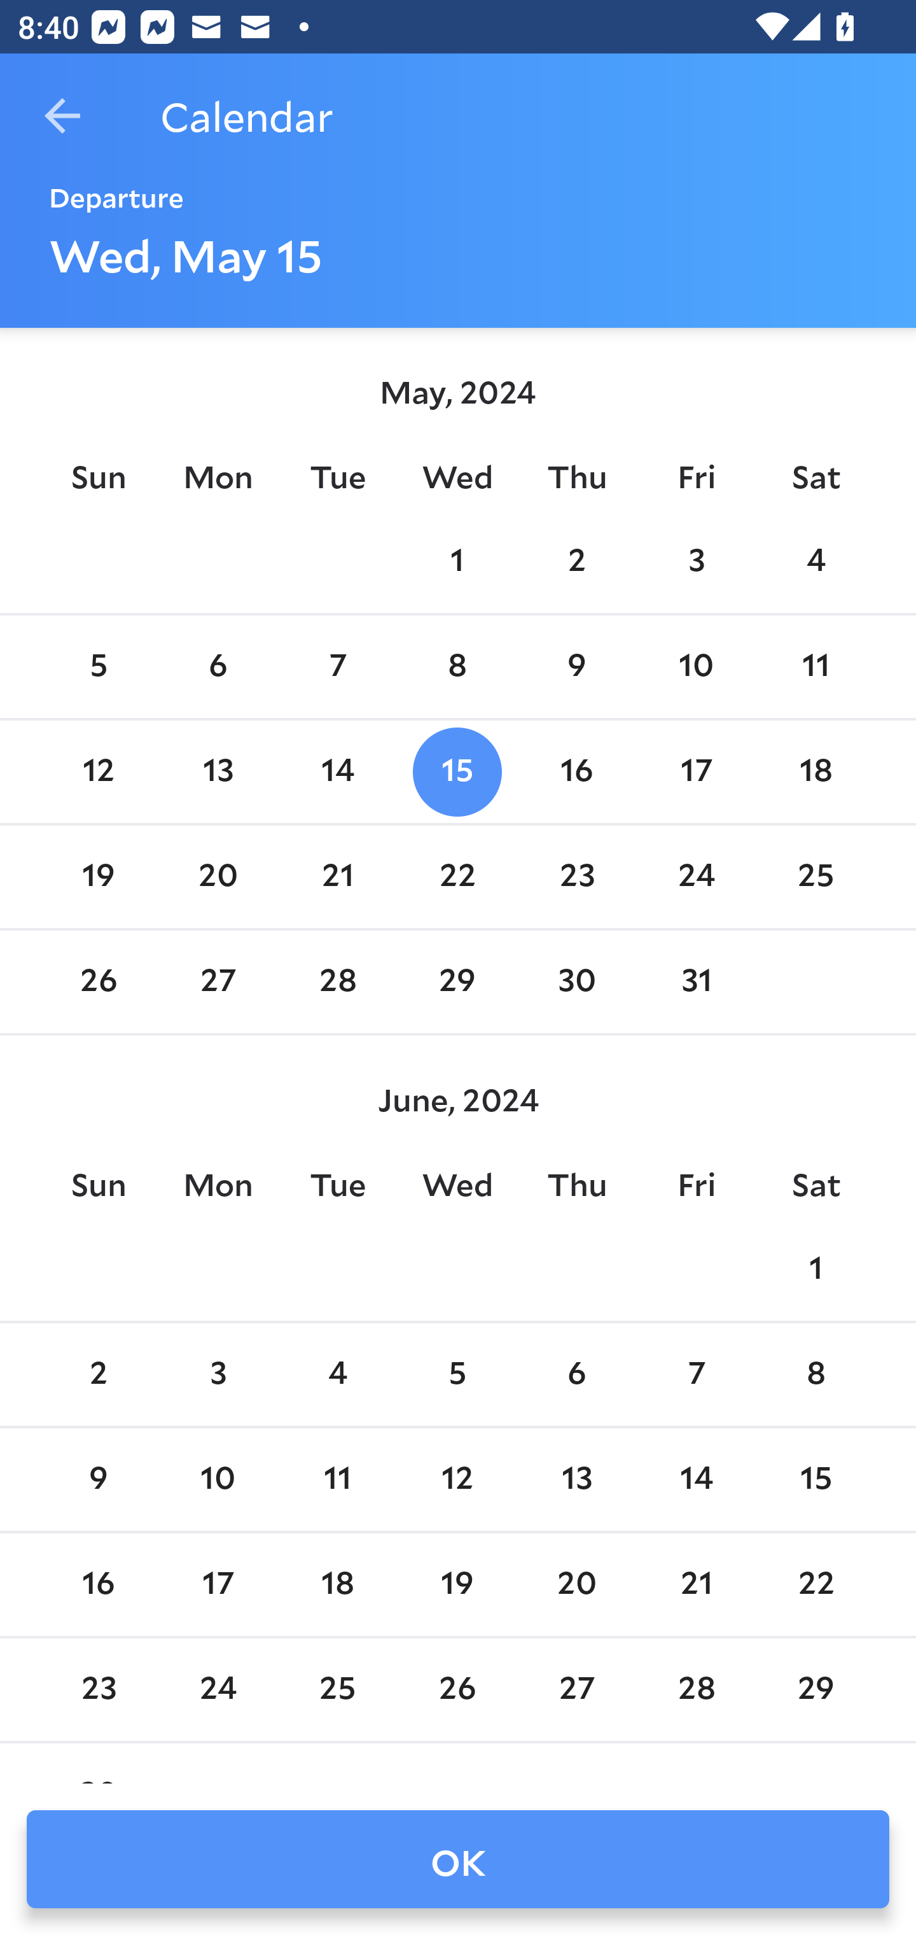 The width and height of the screenshot is (916, 1935). I want to click on 20, so click(218, 876).